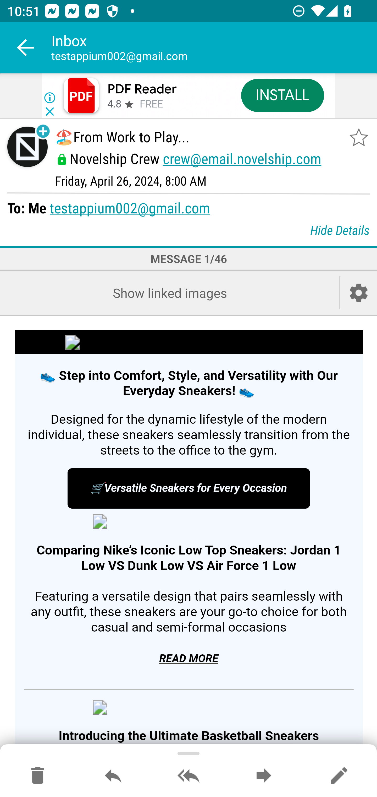 The width and height of the screenshot is (377, 797). I want to click on Reply all, so click(188, 776).